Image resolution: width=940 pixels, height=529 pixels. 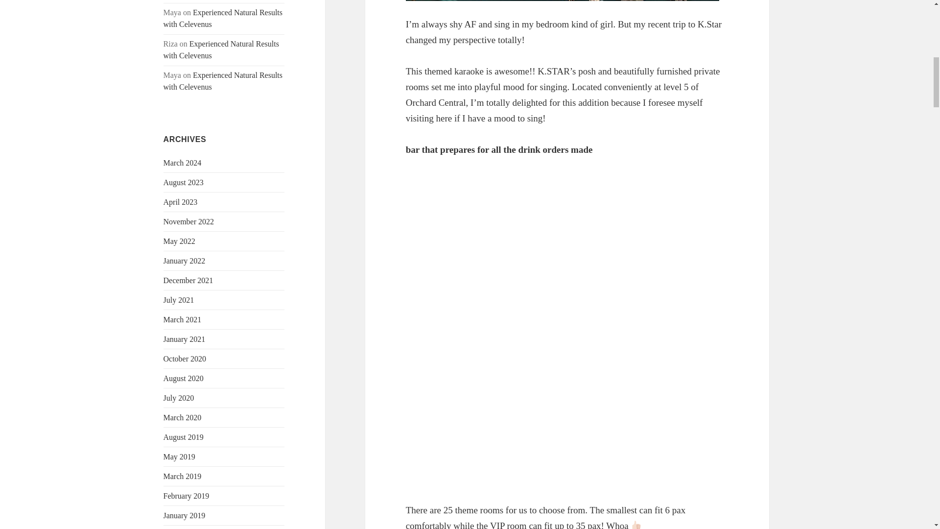 I want to click on October 2020, so click(x=185, y=359).